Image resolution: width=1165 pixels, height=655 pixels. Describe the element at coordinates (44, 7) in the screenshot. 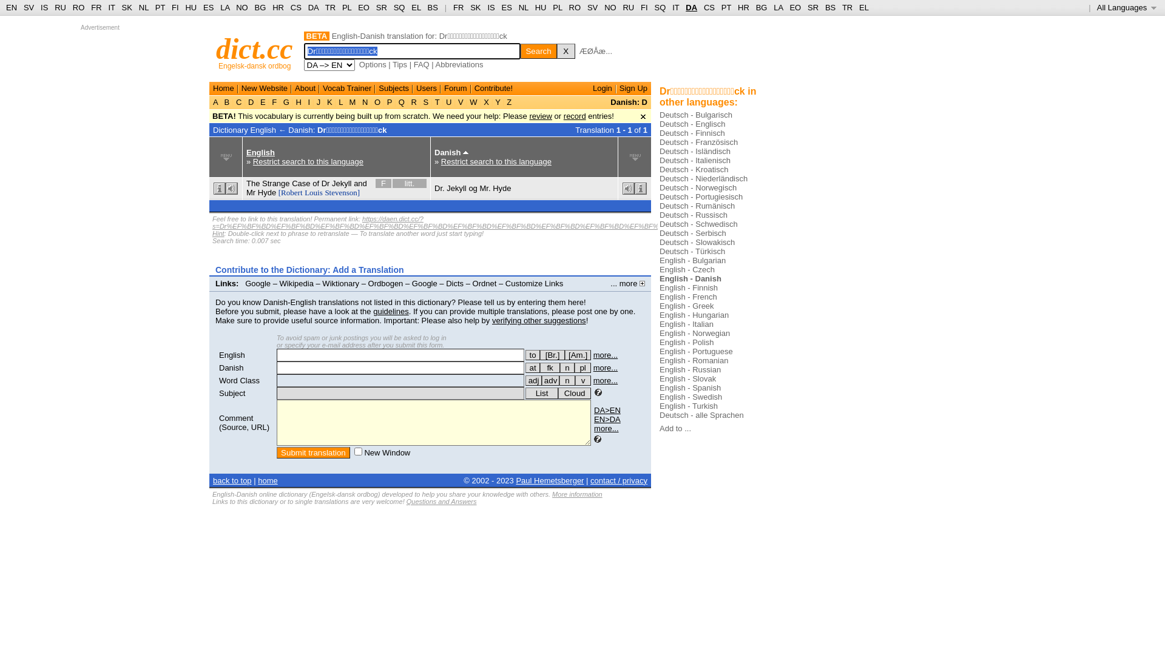

I see `IS` at that location.